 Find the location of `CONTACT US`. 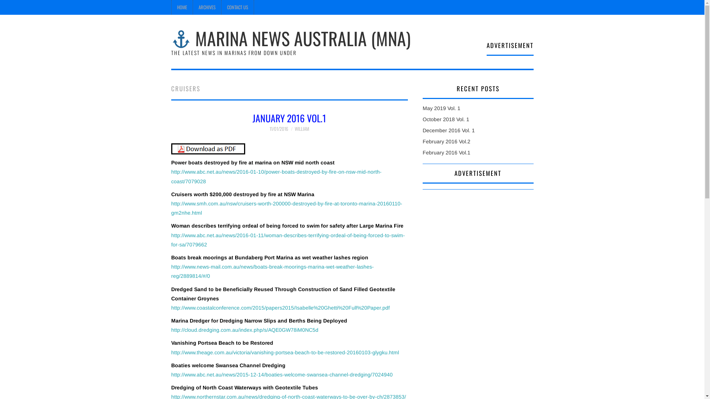

CONTACT US is located at coordinates (237, 7).